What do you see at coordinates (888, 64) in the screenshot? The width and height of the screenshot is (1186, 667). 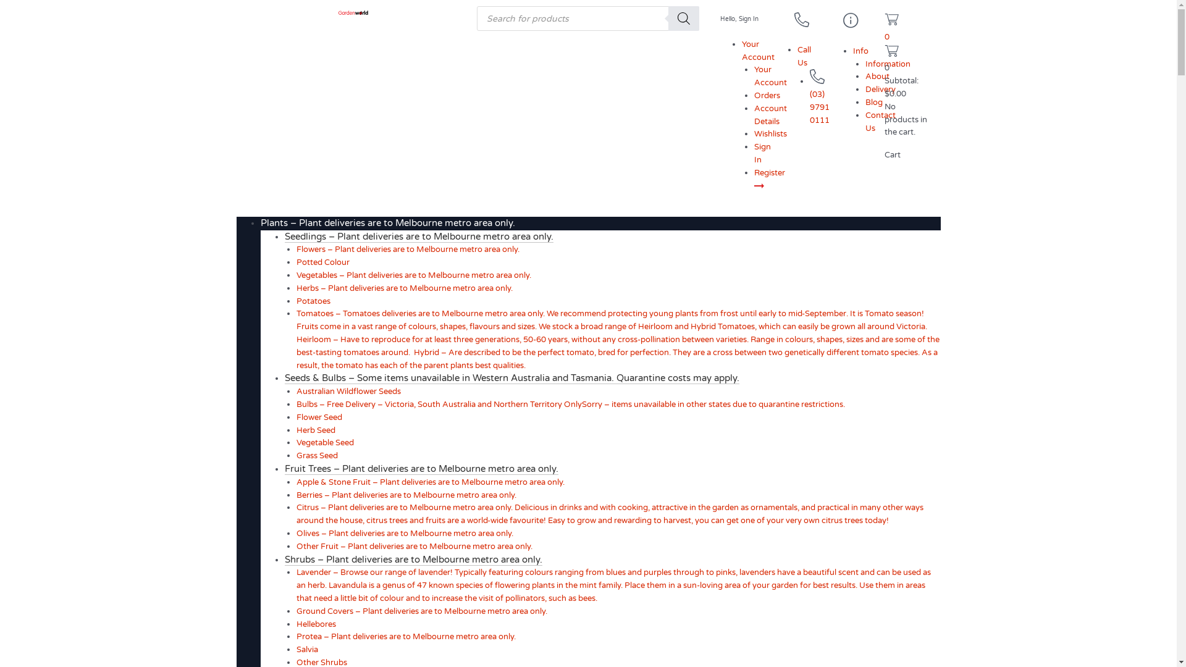 I see `Information` at bounding box center [888, 64].